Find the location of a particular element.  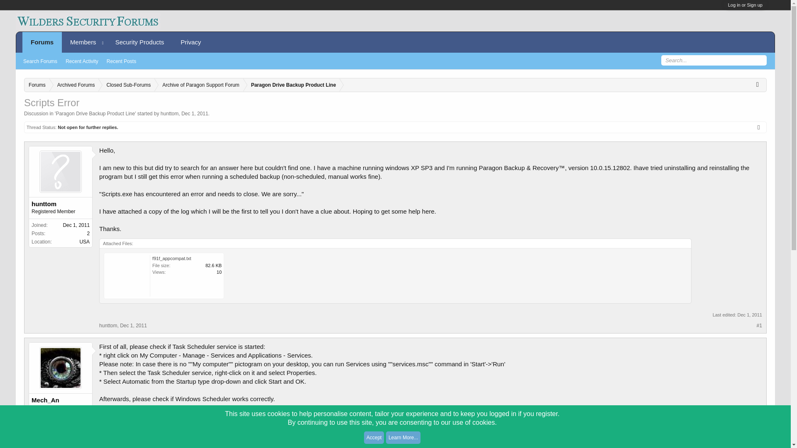

Log in or Sign up is located at coordinates (746, 5).